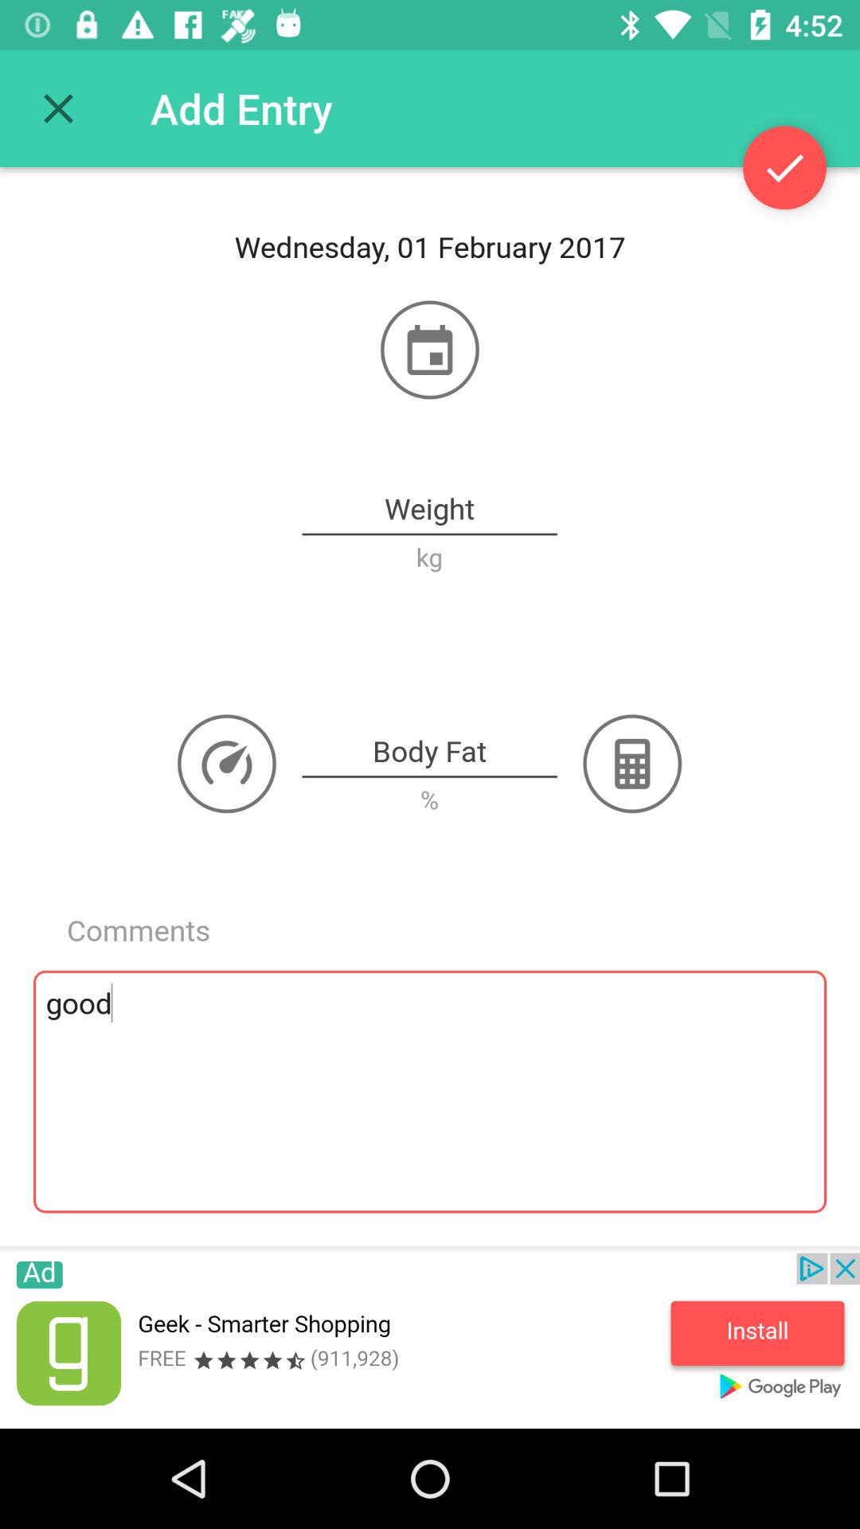  I want to click on go to seleced, so click(785, 167).